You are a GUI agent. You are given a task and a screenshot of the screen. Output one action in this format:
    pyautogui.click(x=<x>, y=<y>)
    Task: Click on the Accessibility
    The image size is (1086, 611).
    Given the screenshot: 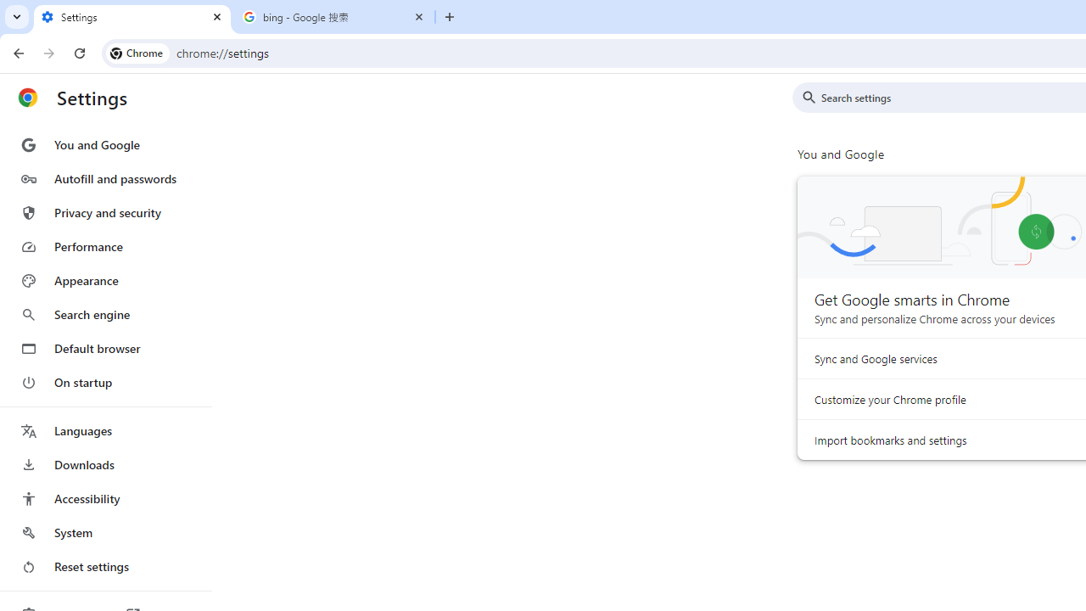 What is the action you would take?
    pyautogui.click(x=105, y=499)
    